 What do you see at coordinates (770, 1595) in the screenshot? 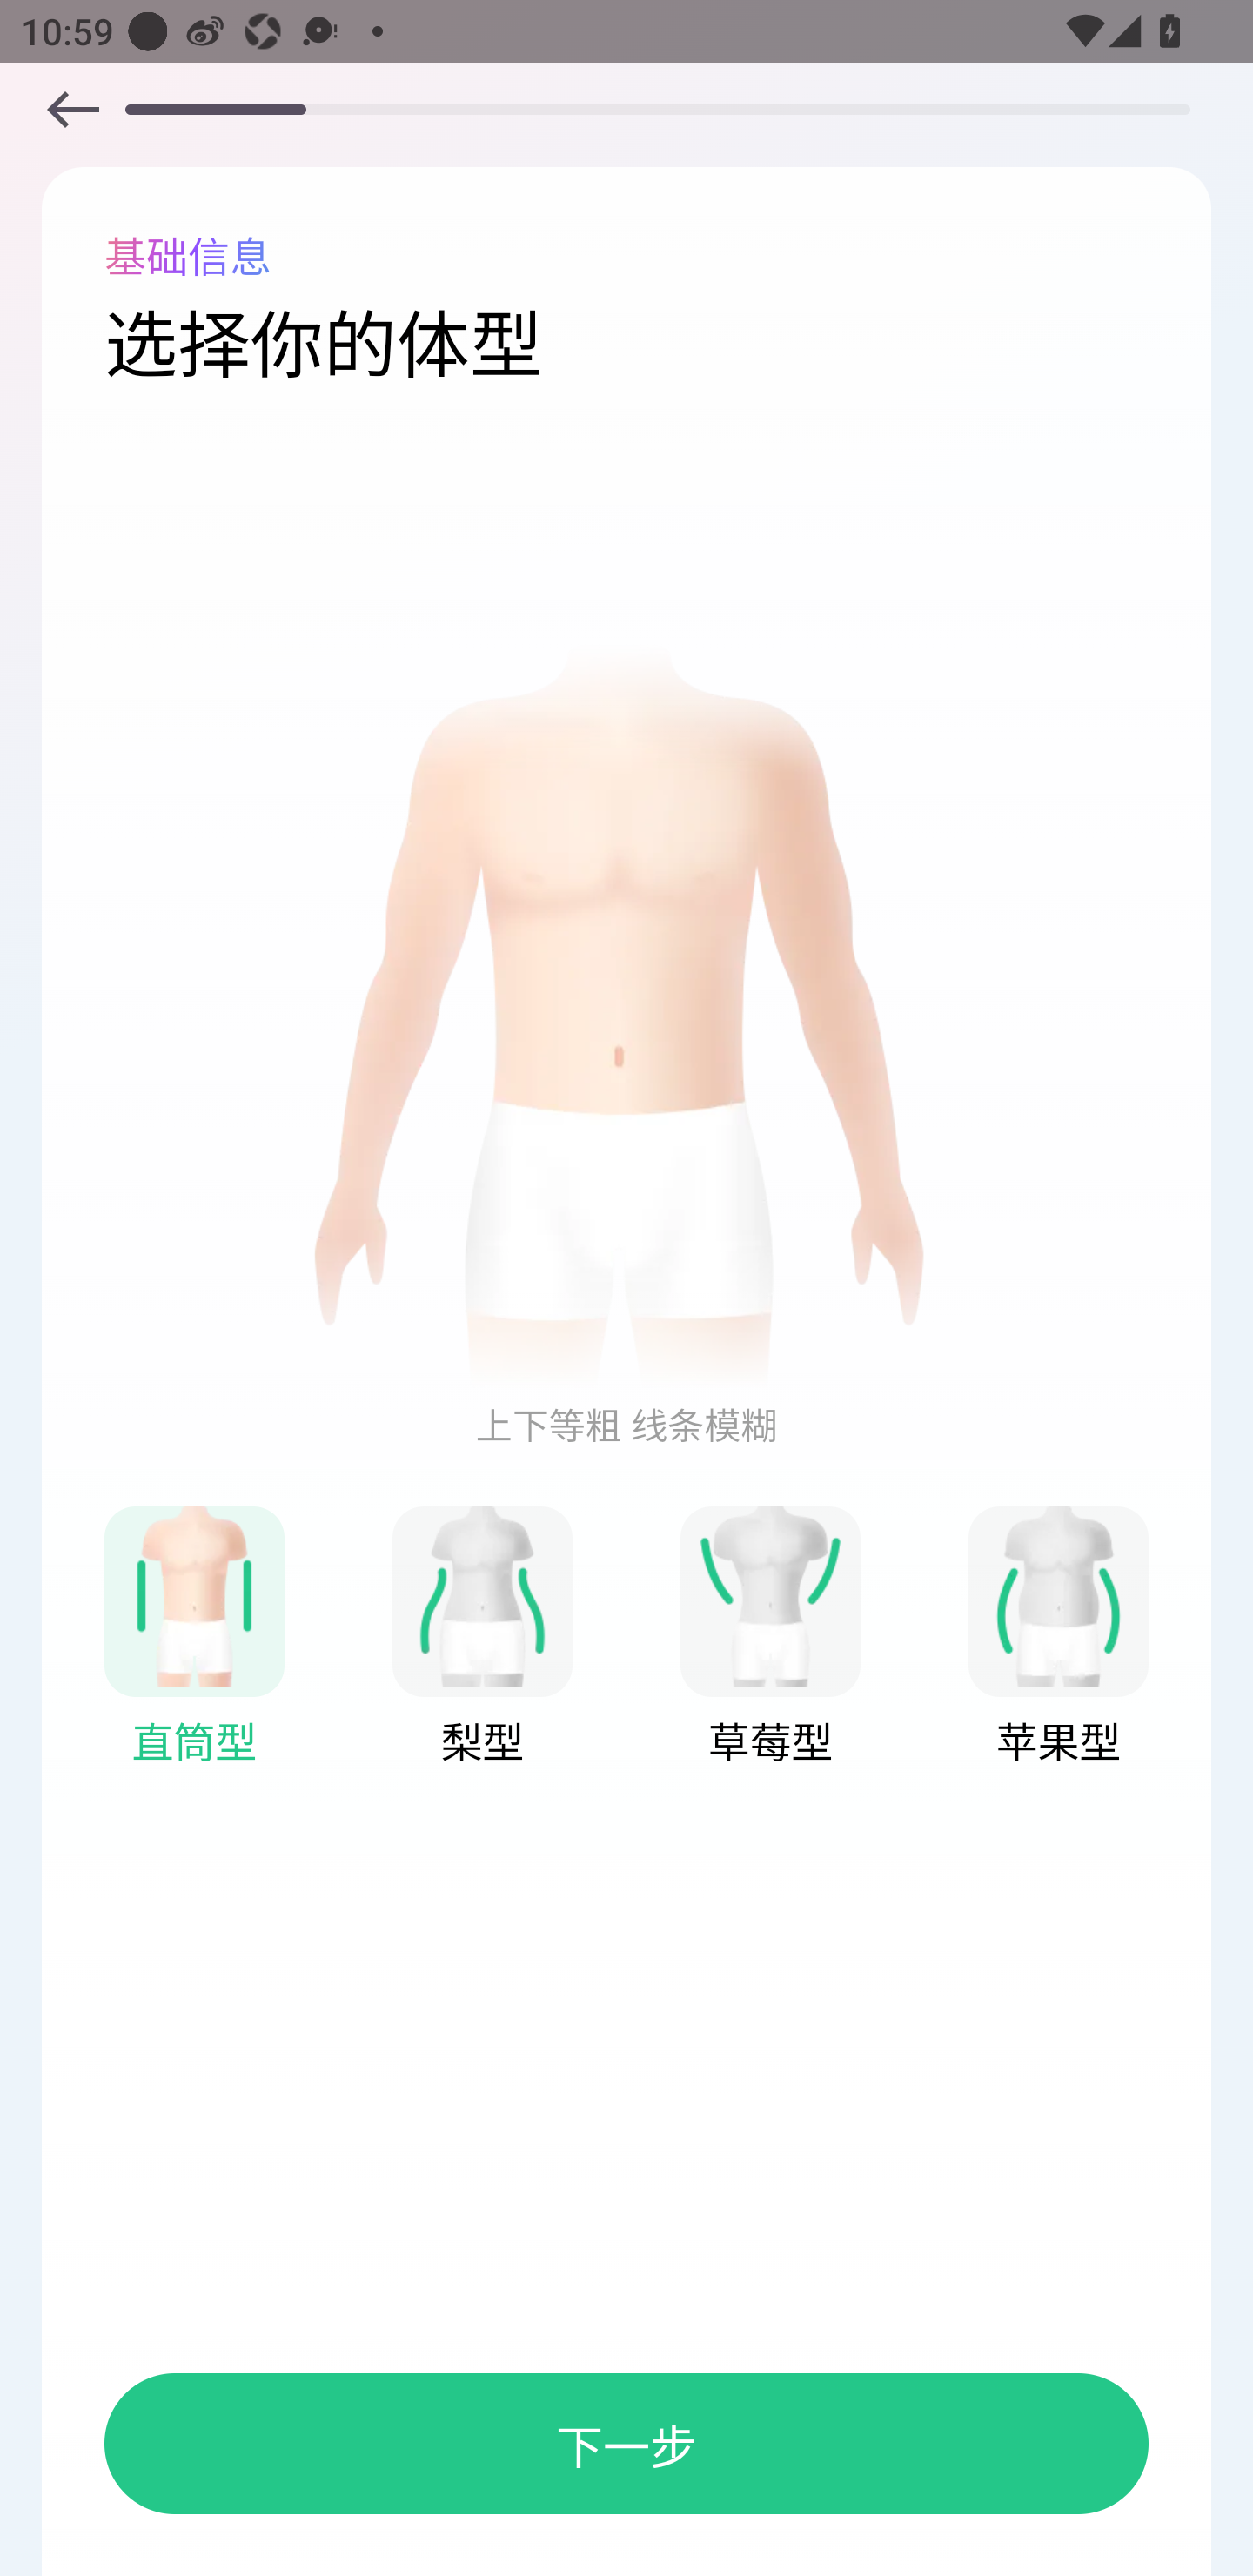
I see `1` at bounding box center [770, 1595].